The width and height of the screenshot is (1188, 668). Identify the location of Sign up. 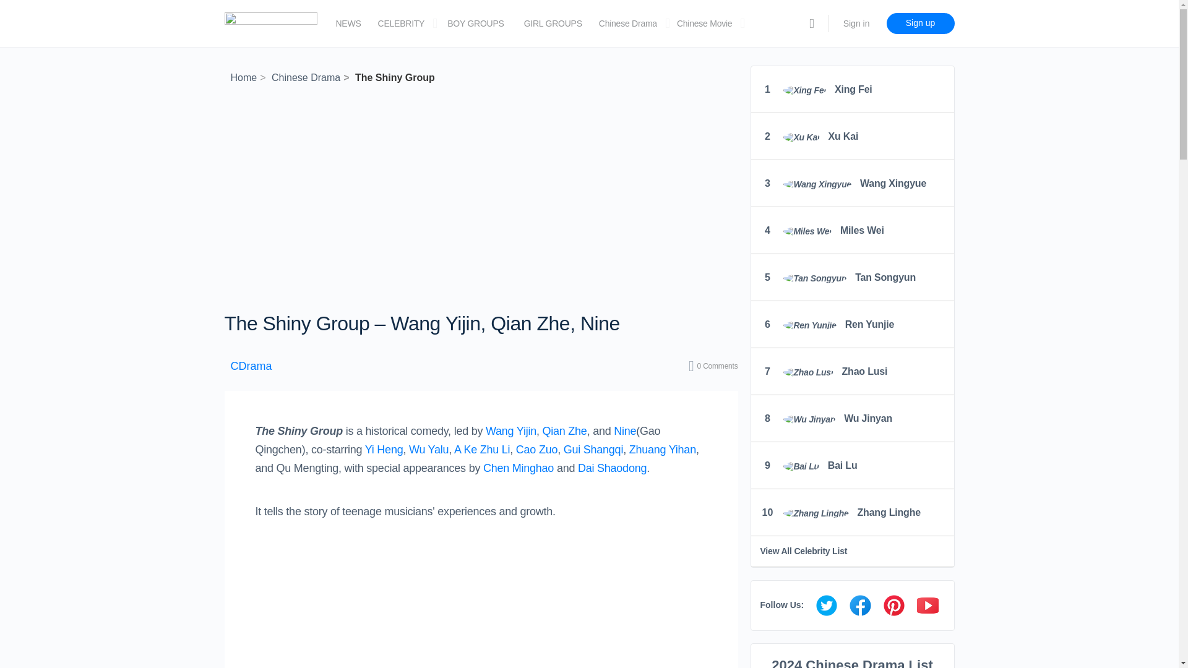
(919, 24).